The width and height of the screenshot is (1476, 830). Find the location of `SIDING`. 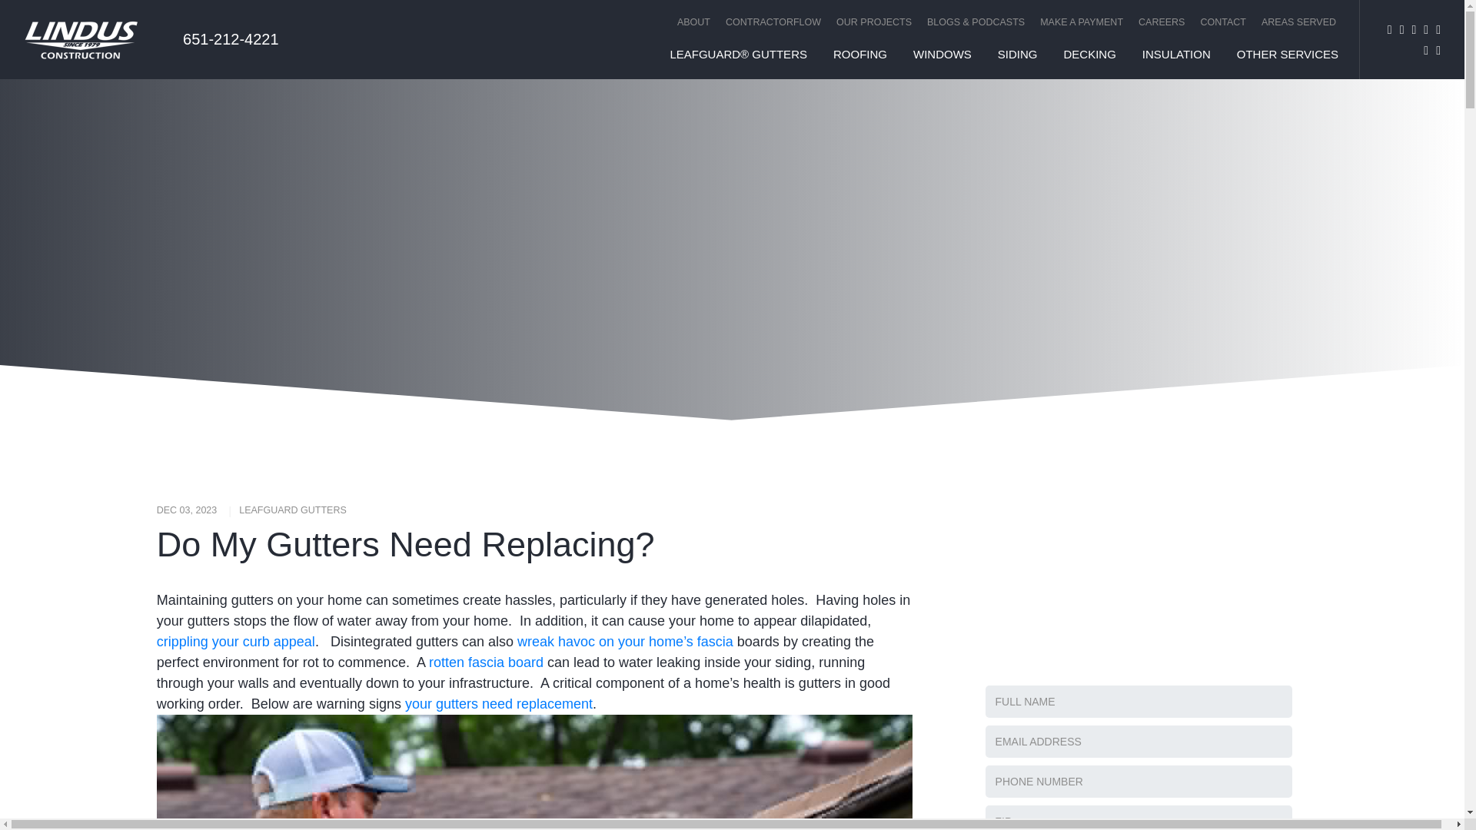

SIDING is located at coordinates (1018, 54).